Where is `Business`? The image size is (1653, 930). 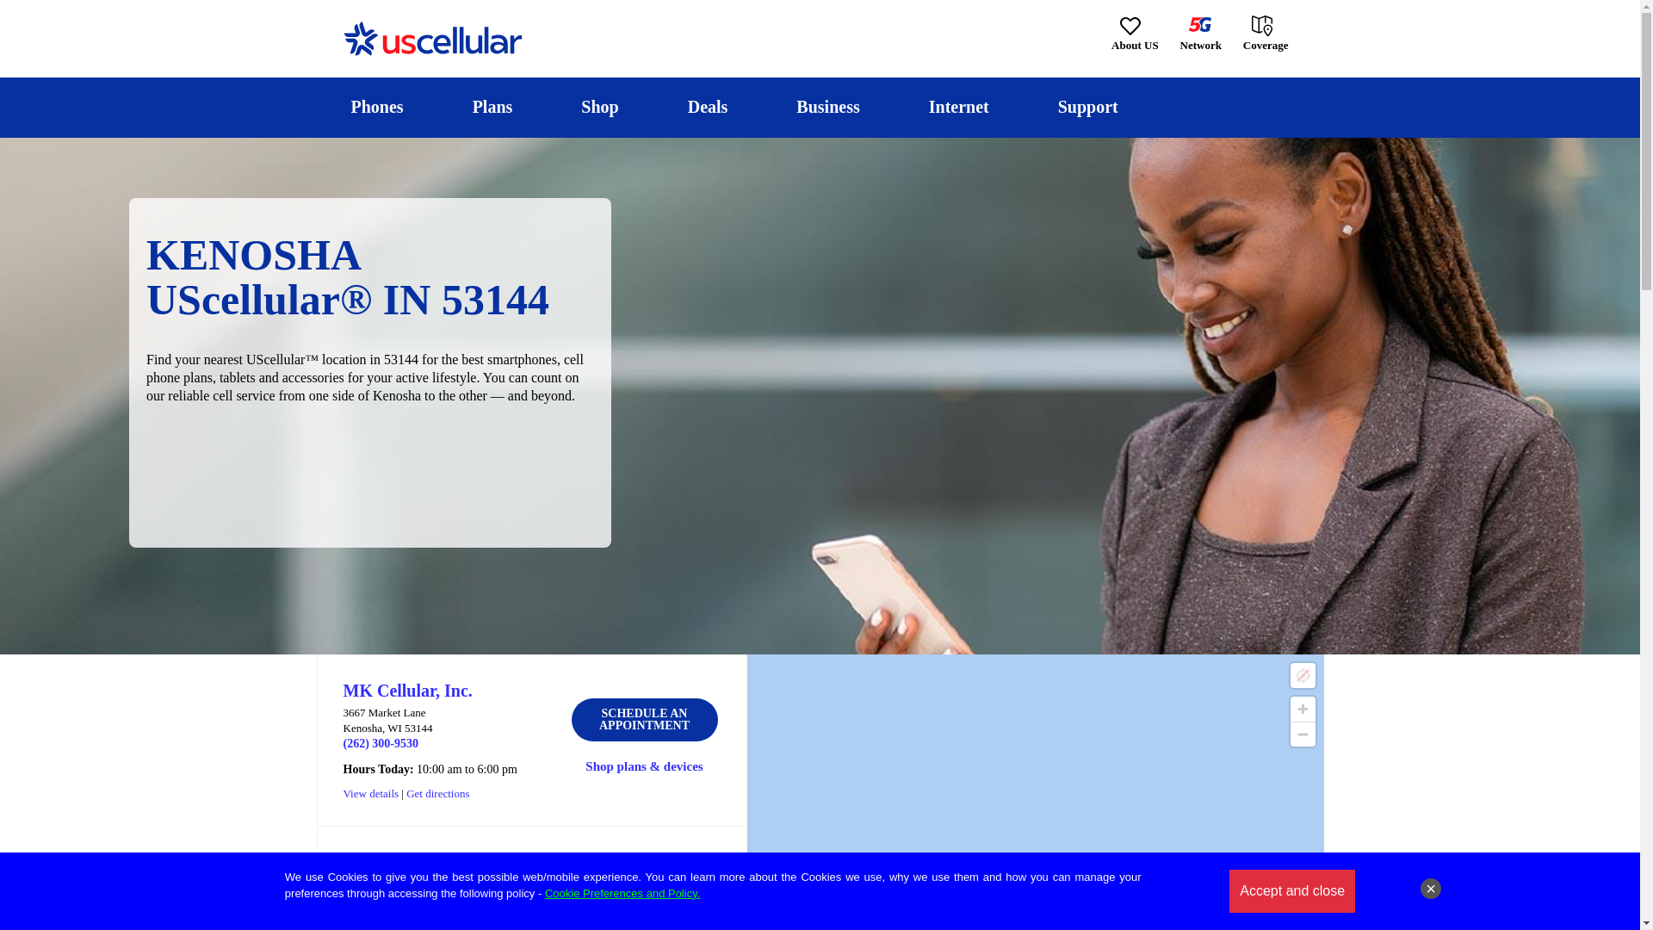 Business is located at coordinates (828, 107).